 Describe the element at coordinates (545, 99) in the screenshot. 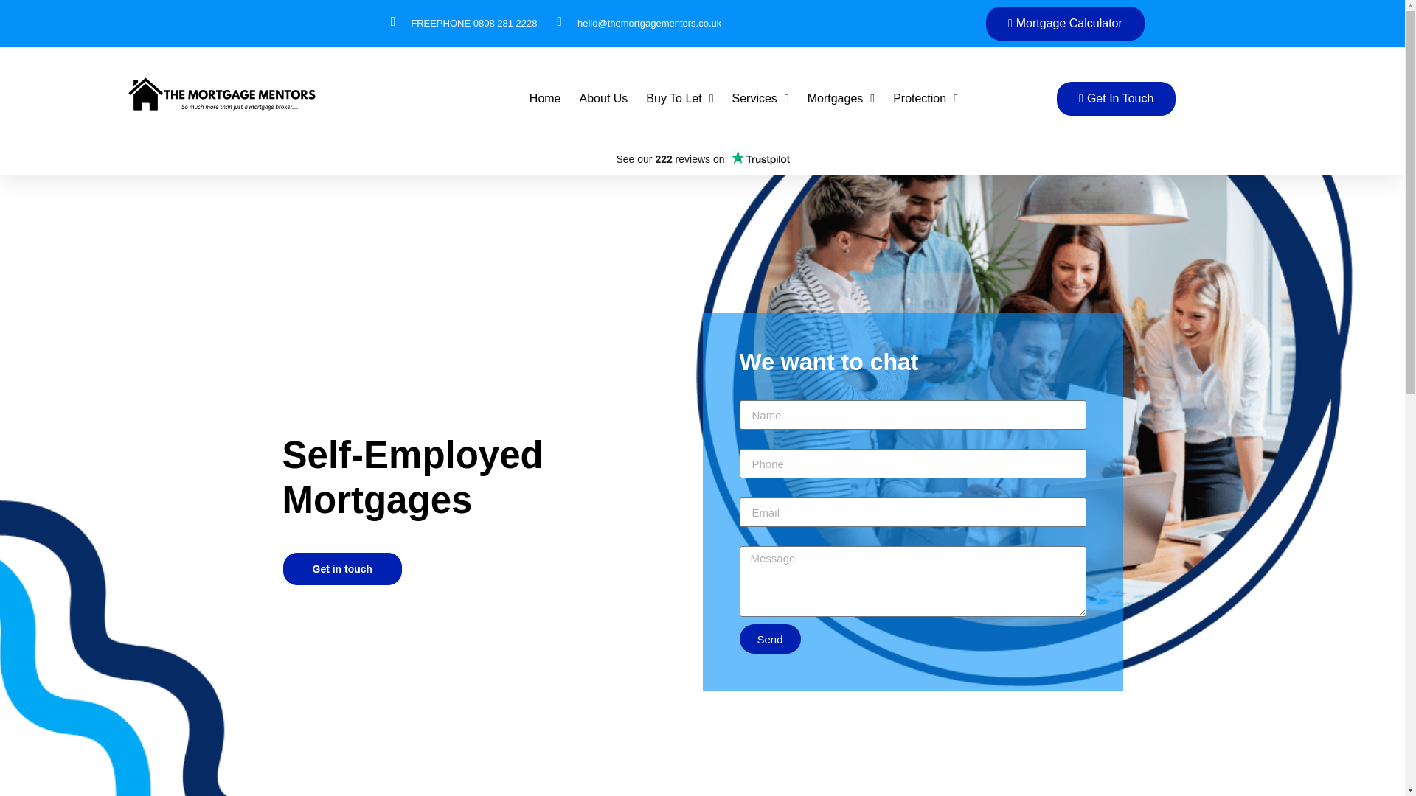

I see `Home` at that location.